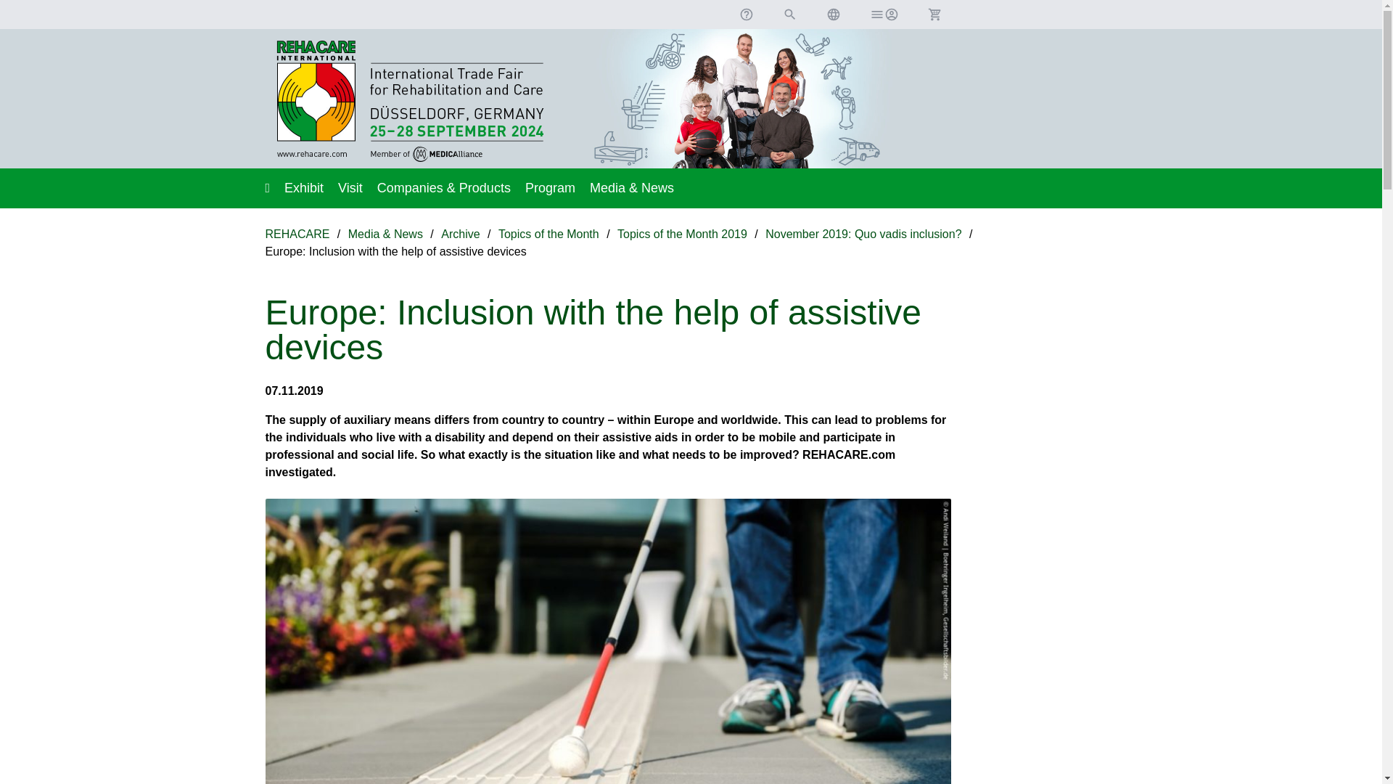 The width and height of the screenshot is (1393, 784). What do you see at coordinates (789, 15) in the screenshot?
I see `Search` at bounding box center [789, 15].